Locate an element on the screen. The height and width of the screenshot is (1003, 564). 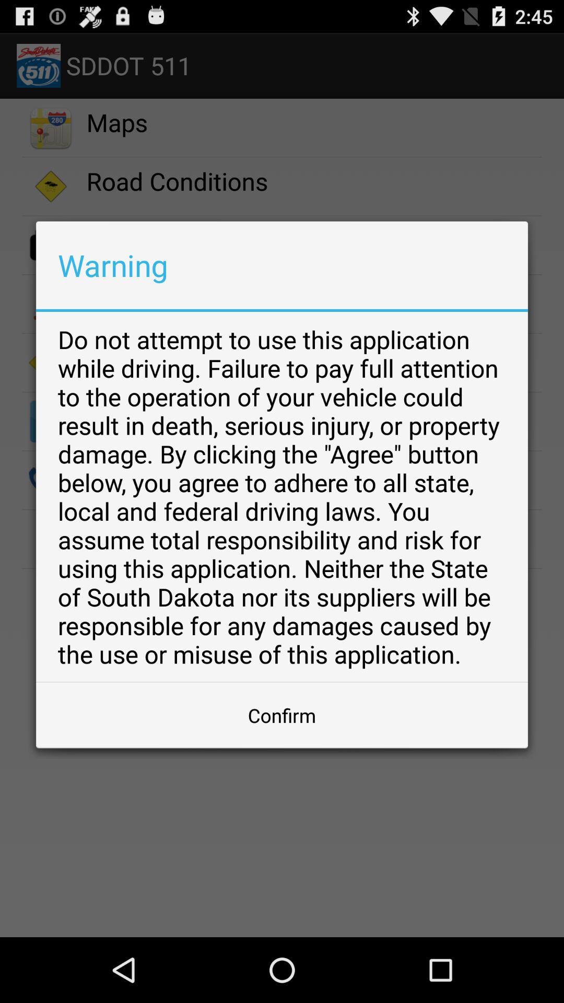
turn on the confirm icon is located at coordinates (282, 715).